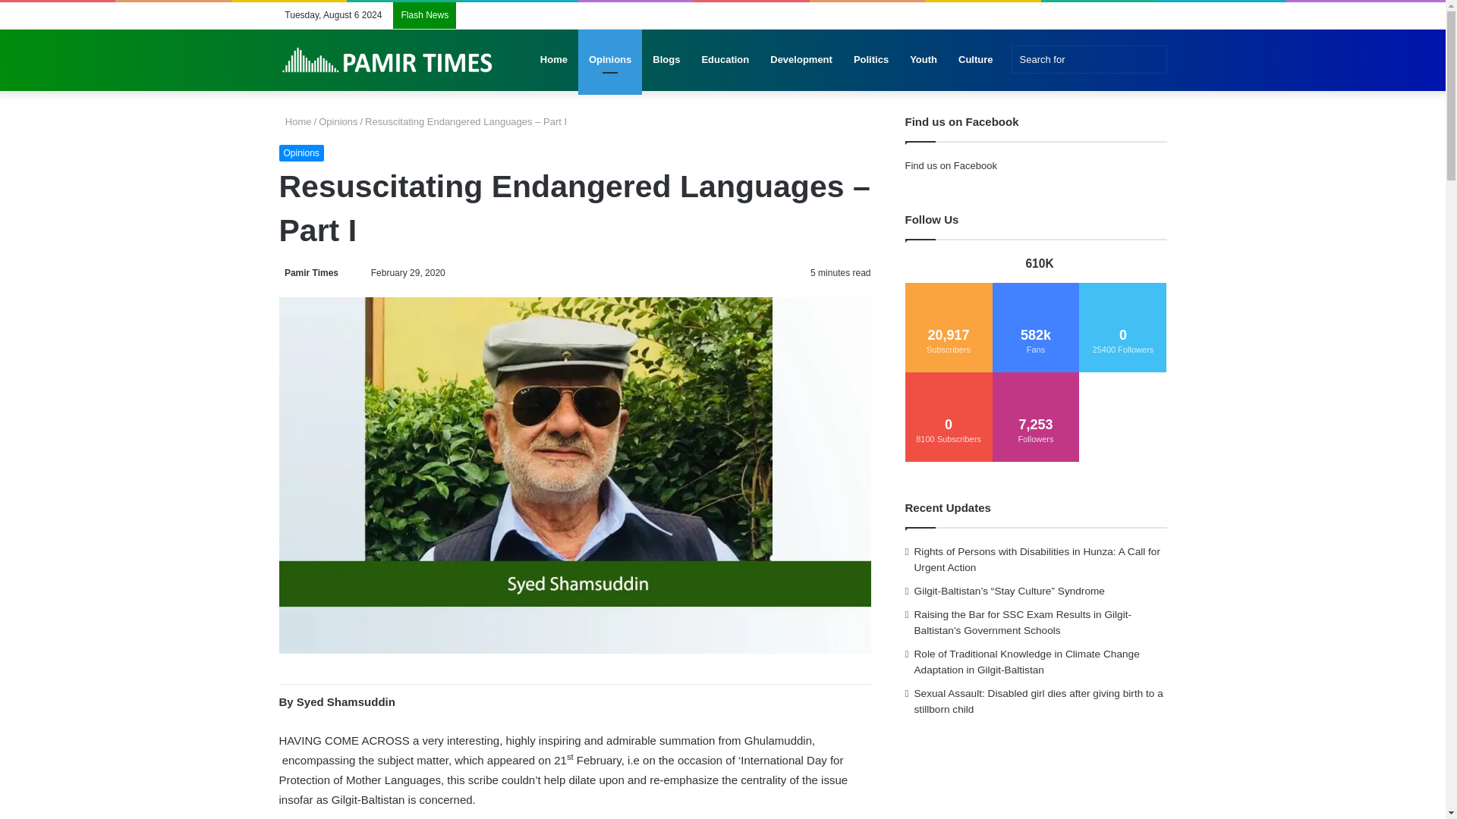 The image size is (1457, 819). Describe the element at coordinates (388, 60) in the screenshot. I see `PAMIR TIMES` at that location.